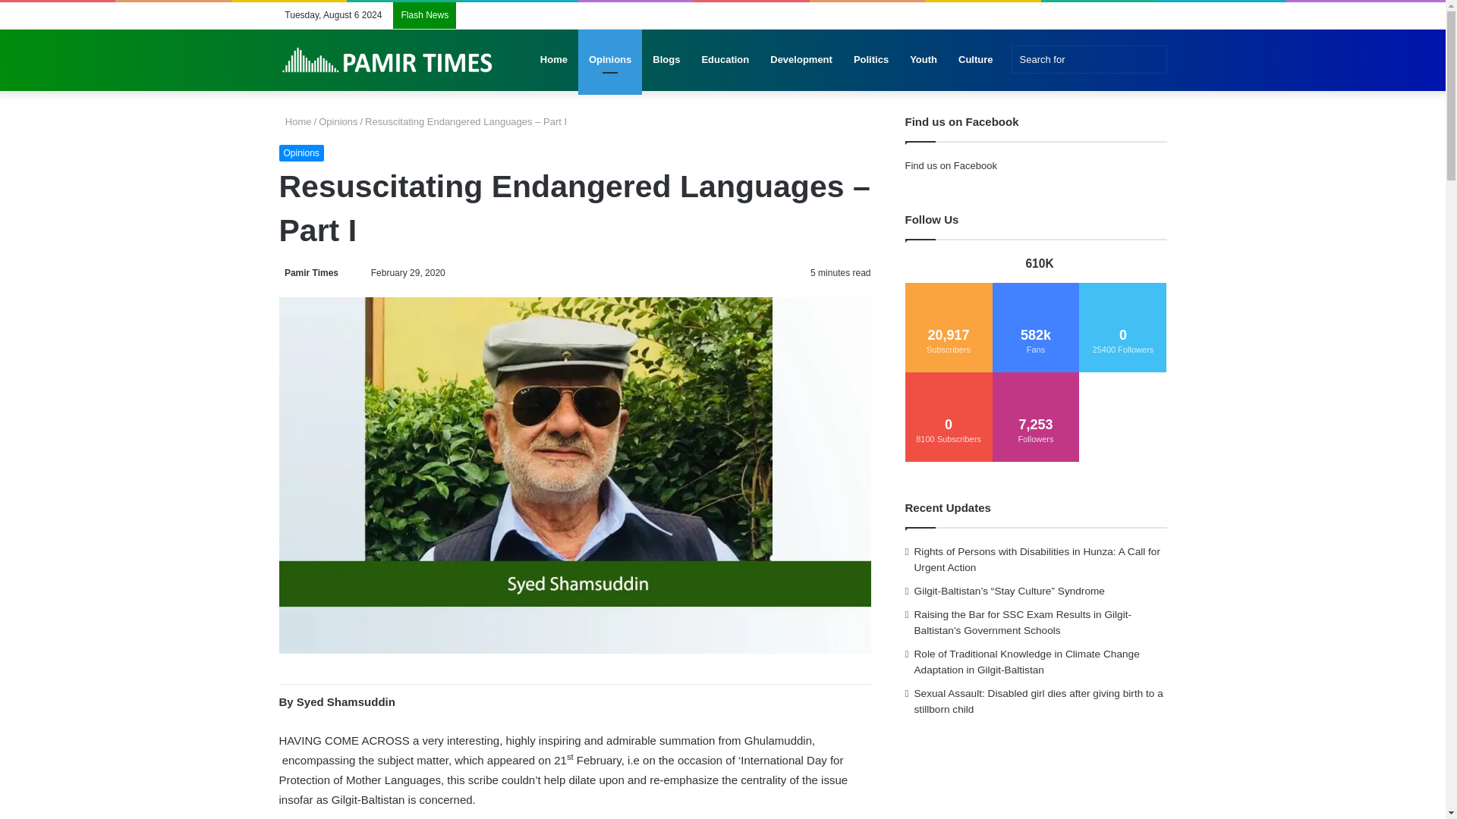 The image size is (1457, 819). Describe the element at coordinates (388, 60) in the screenshot. I see `PAMIR TIMES` at that location.